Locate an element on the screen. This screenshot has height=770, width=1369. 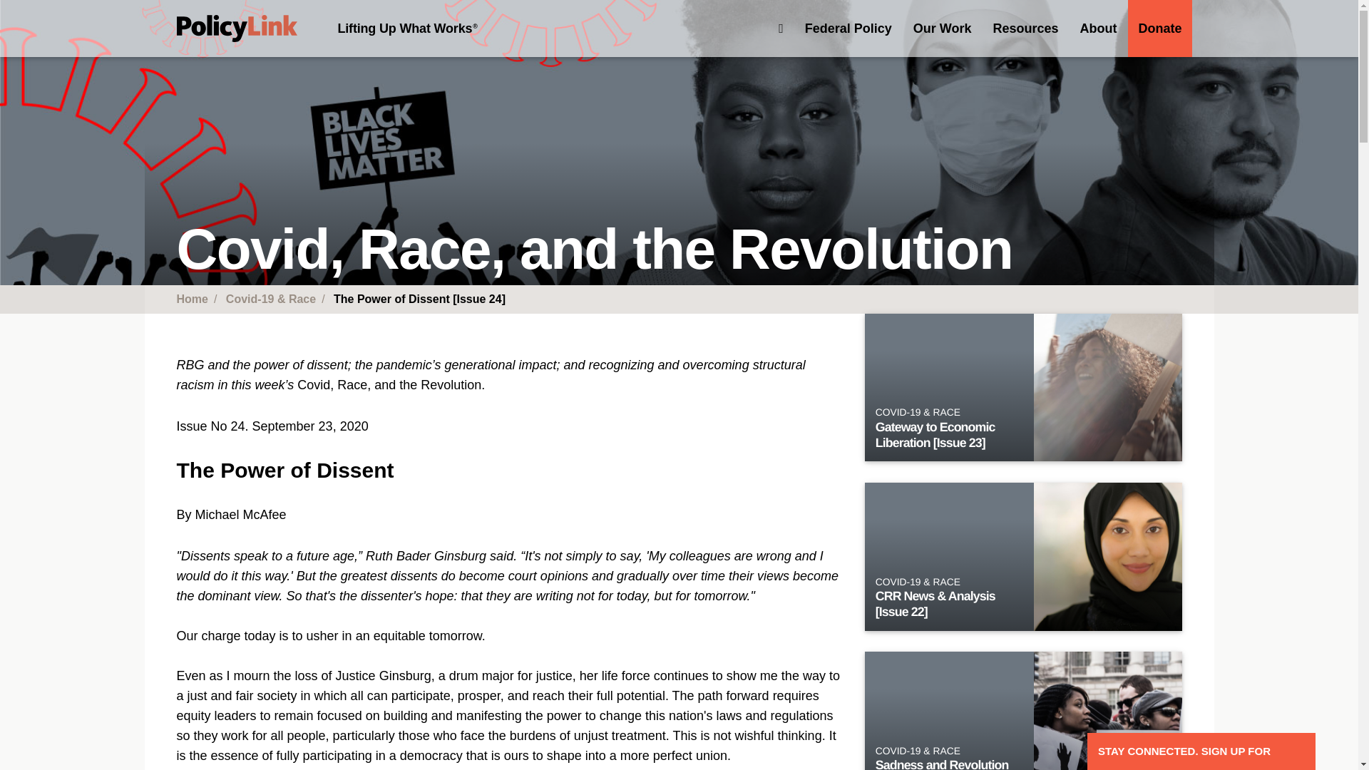
About is located at coordinates (1098, 29).